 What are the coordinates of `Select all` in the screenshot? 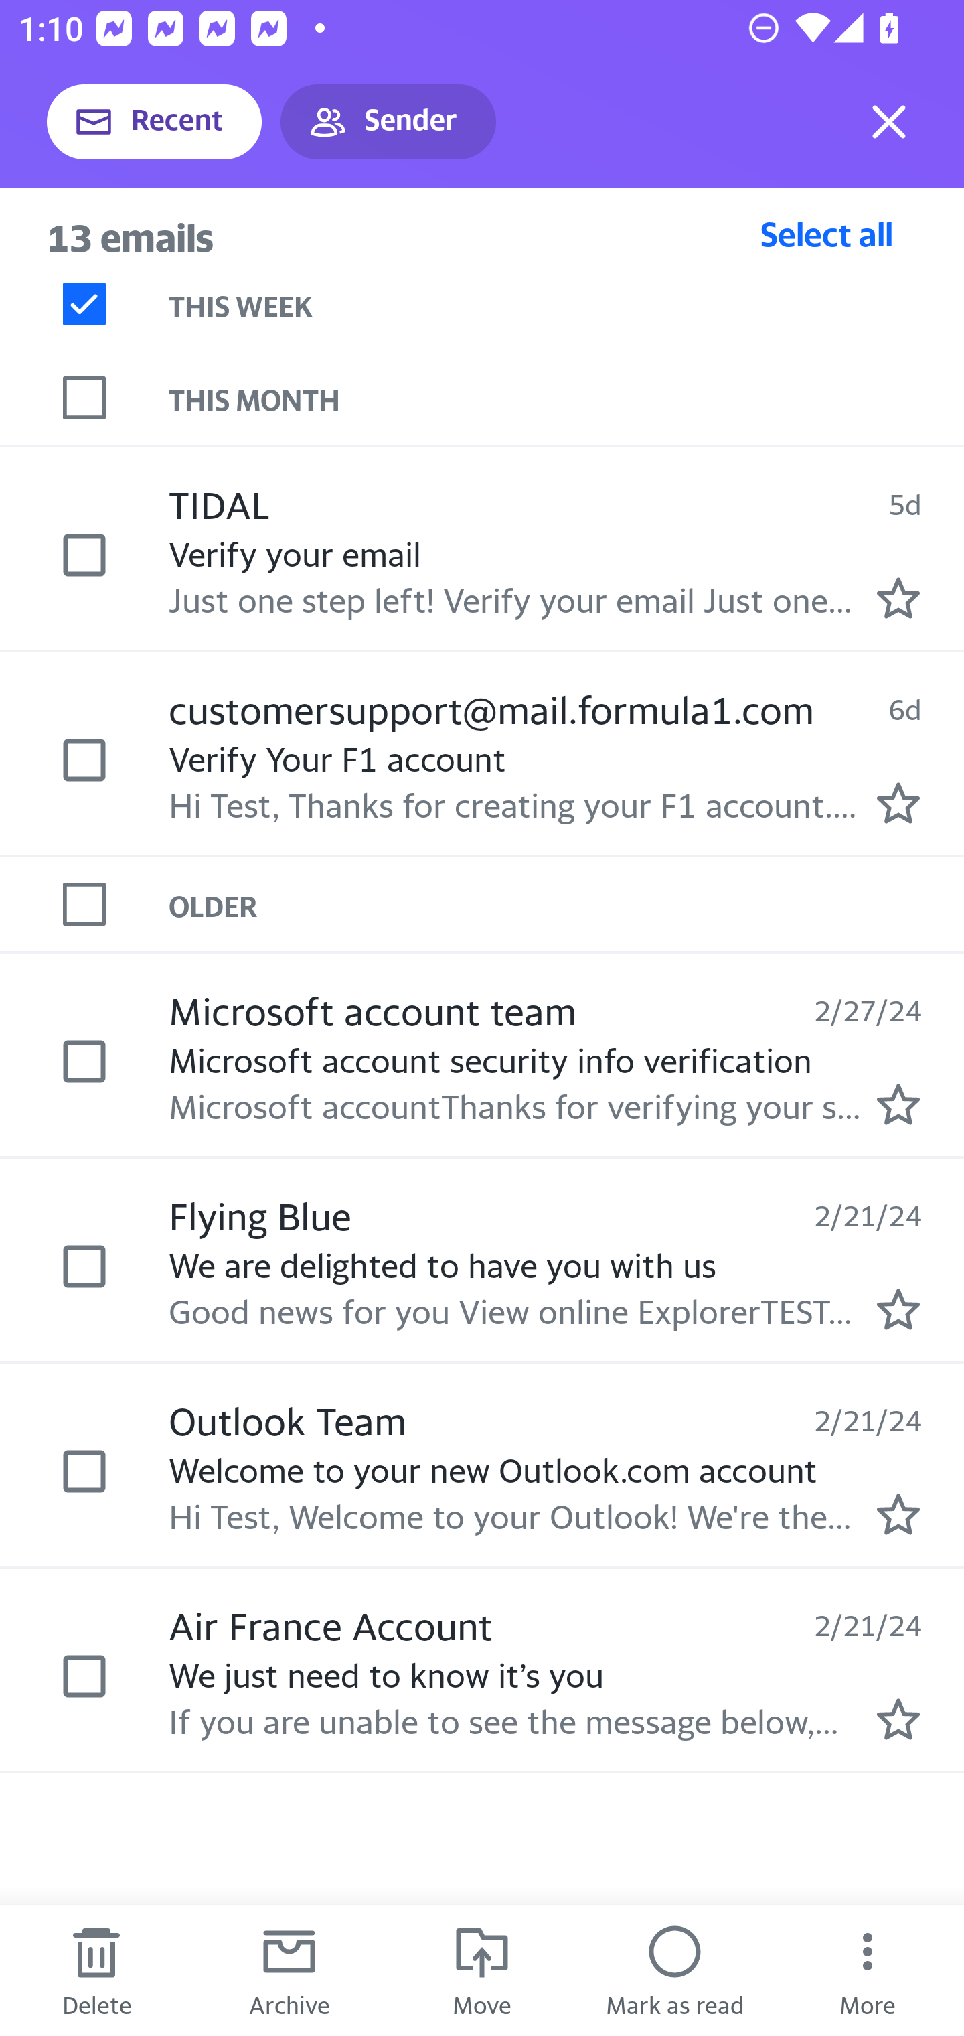 It's located at (827, 234).